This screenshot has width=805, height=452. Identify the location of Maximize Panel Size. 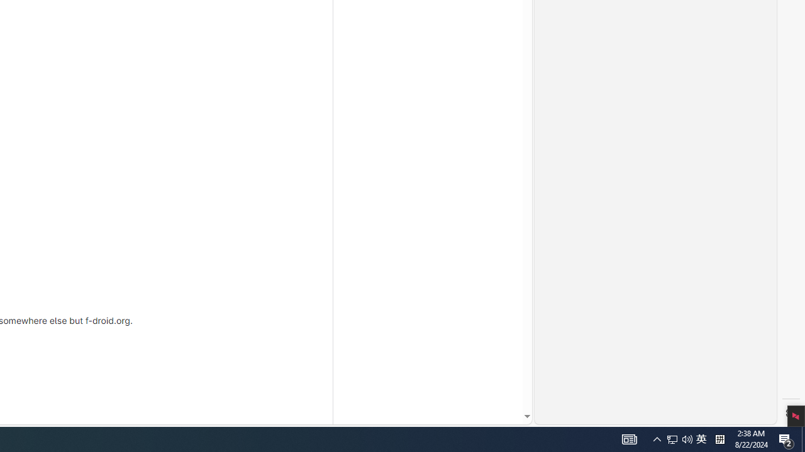
(774, 143).